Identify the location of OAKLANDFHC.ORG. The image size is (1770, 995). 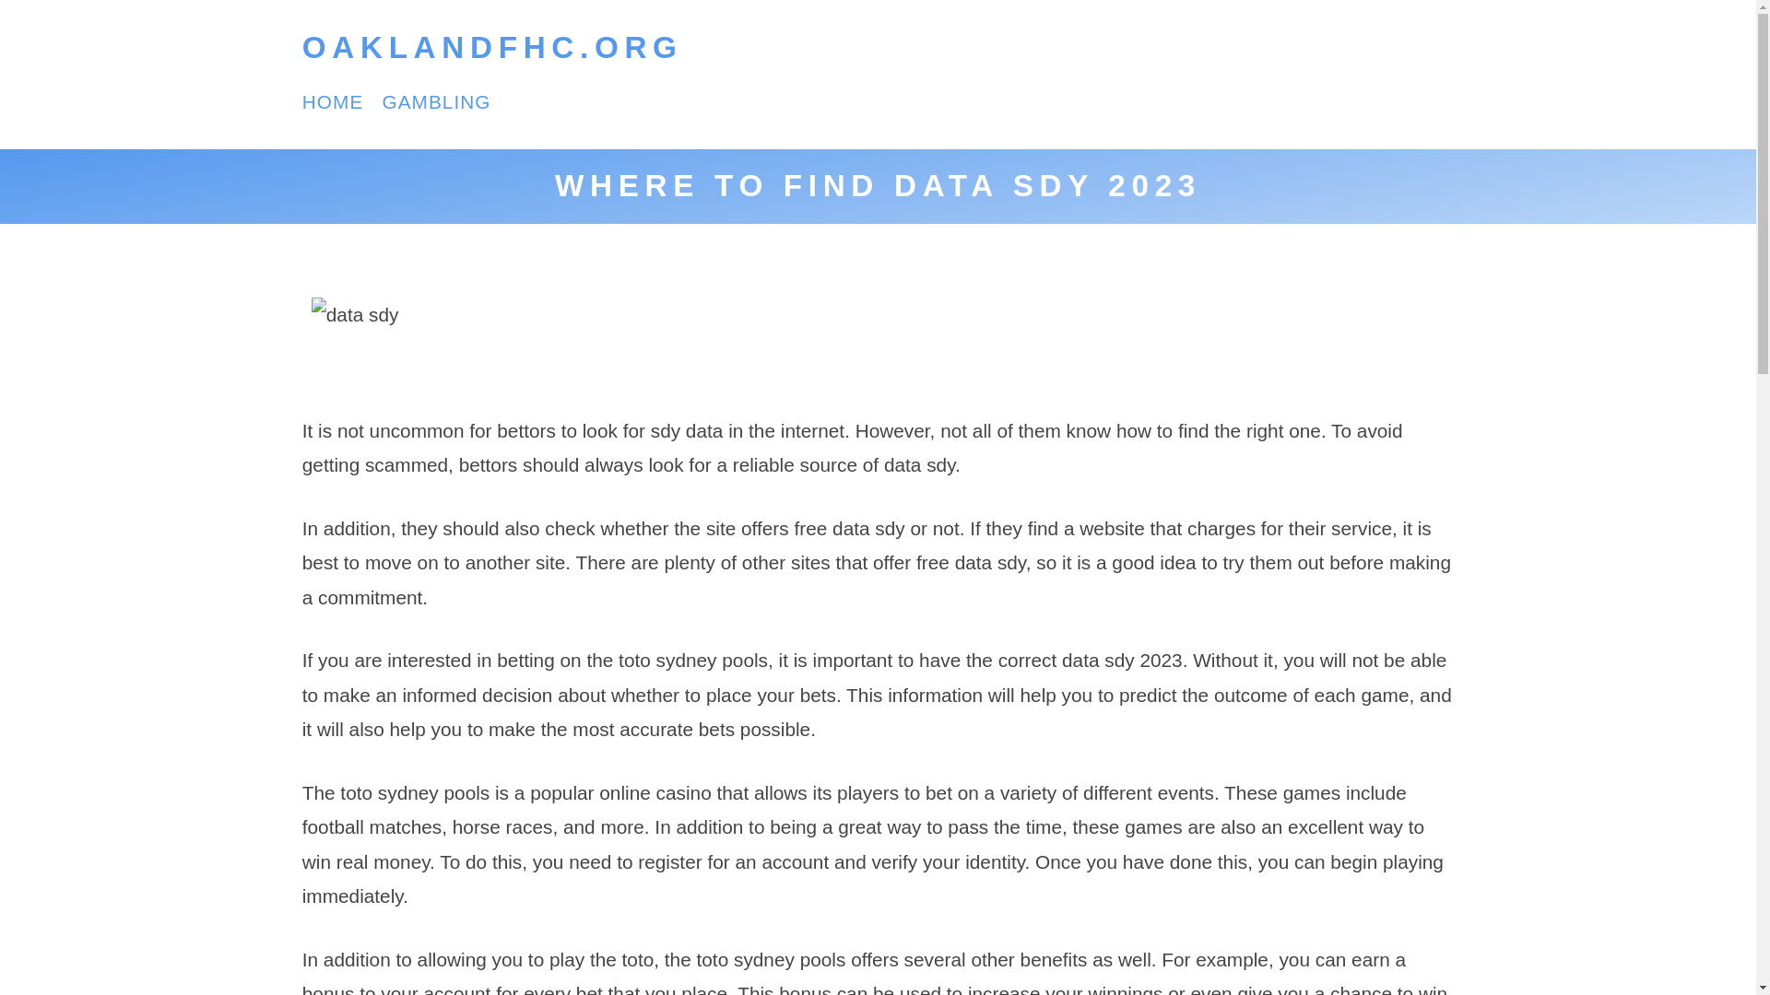
(492, 48).